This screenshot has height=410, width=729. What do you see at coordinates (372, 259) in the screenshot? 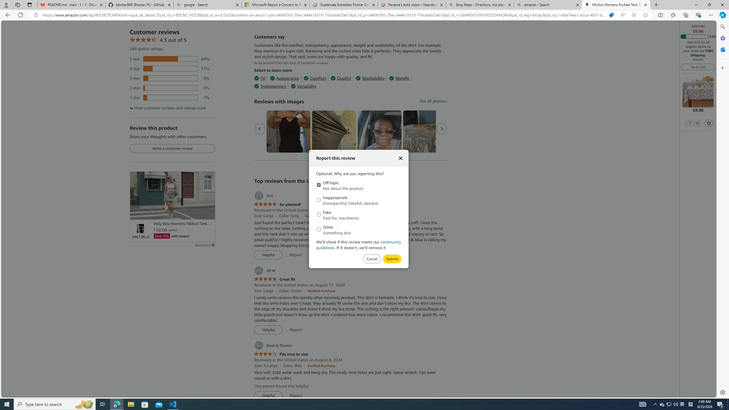
I see `Submit` at bounding box center [372, 259].